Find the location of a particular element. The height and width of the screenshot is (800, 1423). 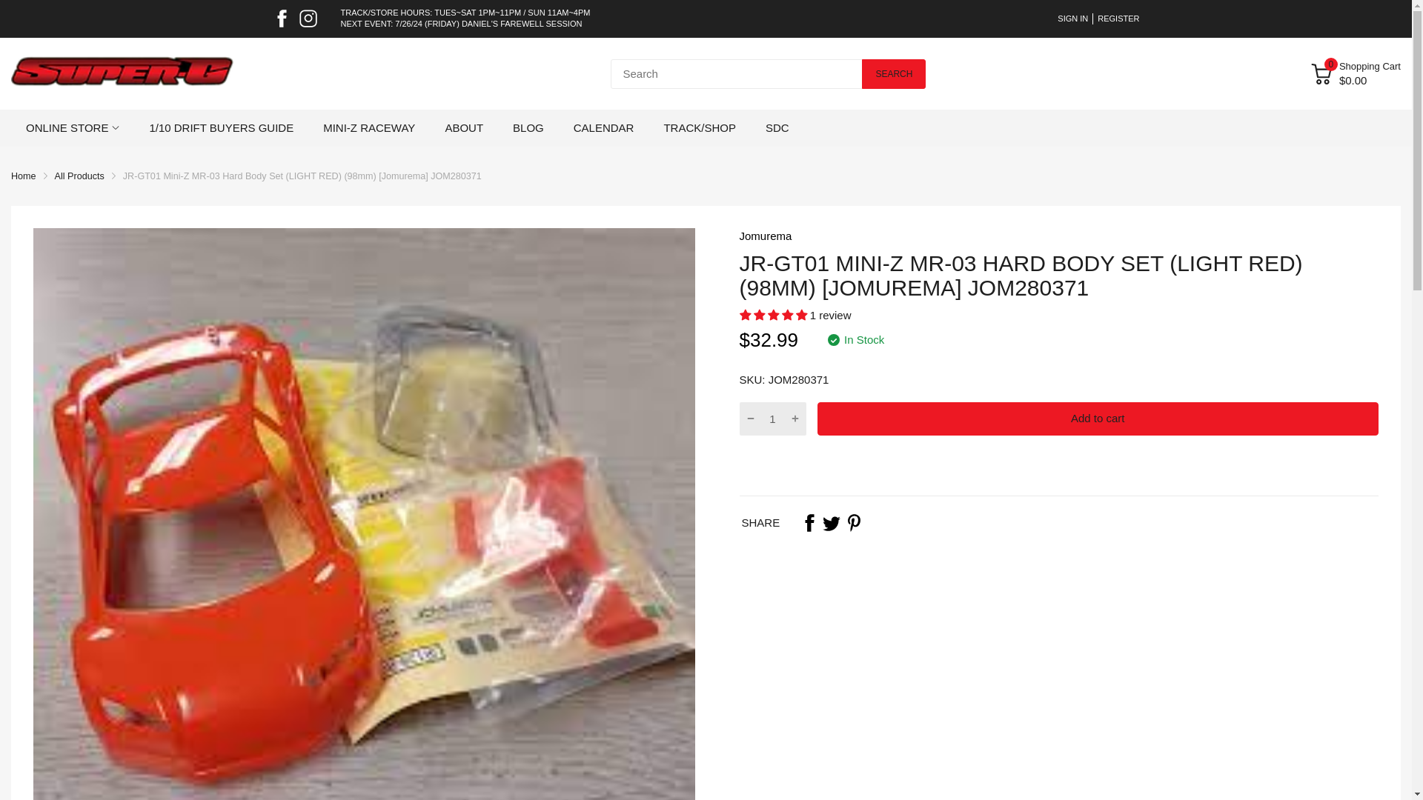

0 is located at coordinates (1321, 74).